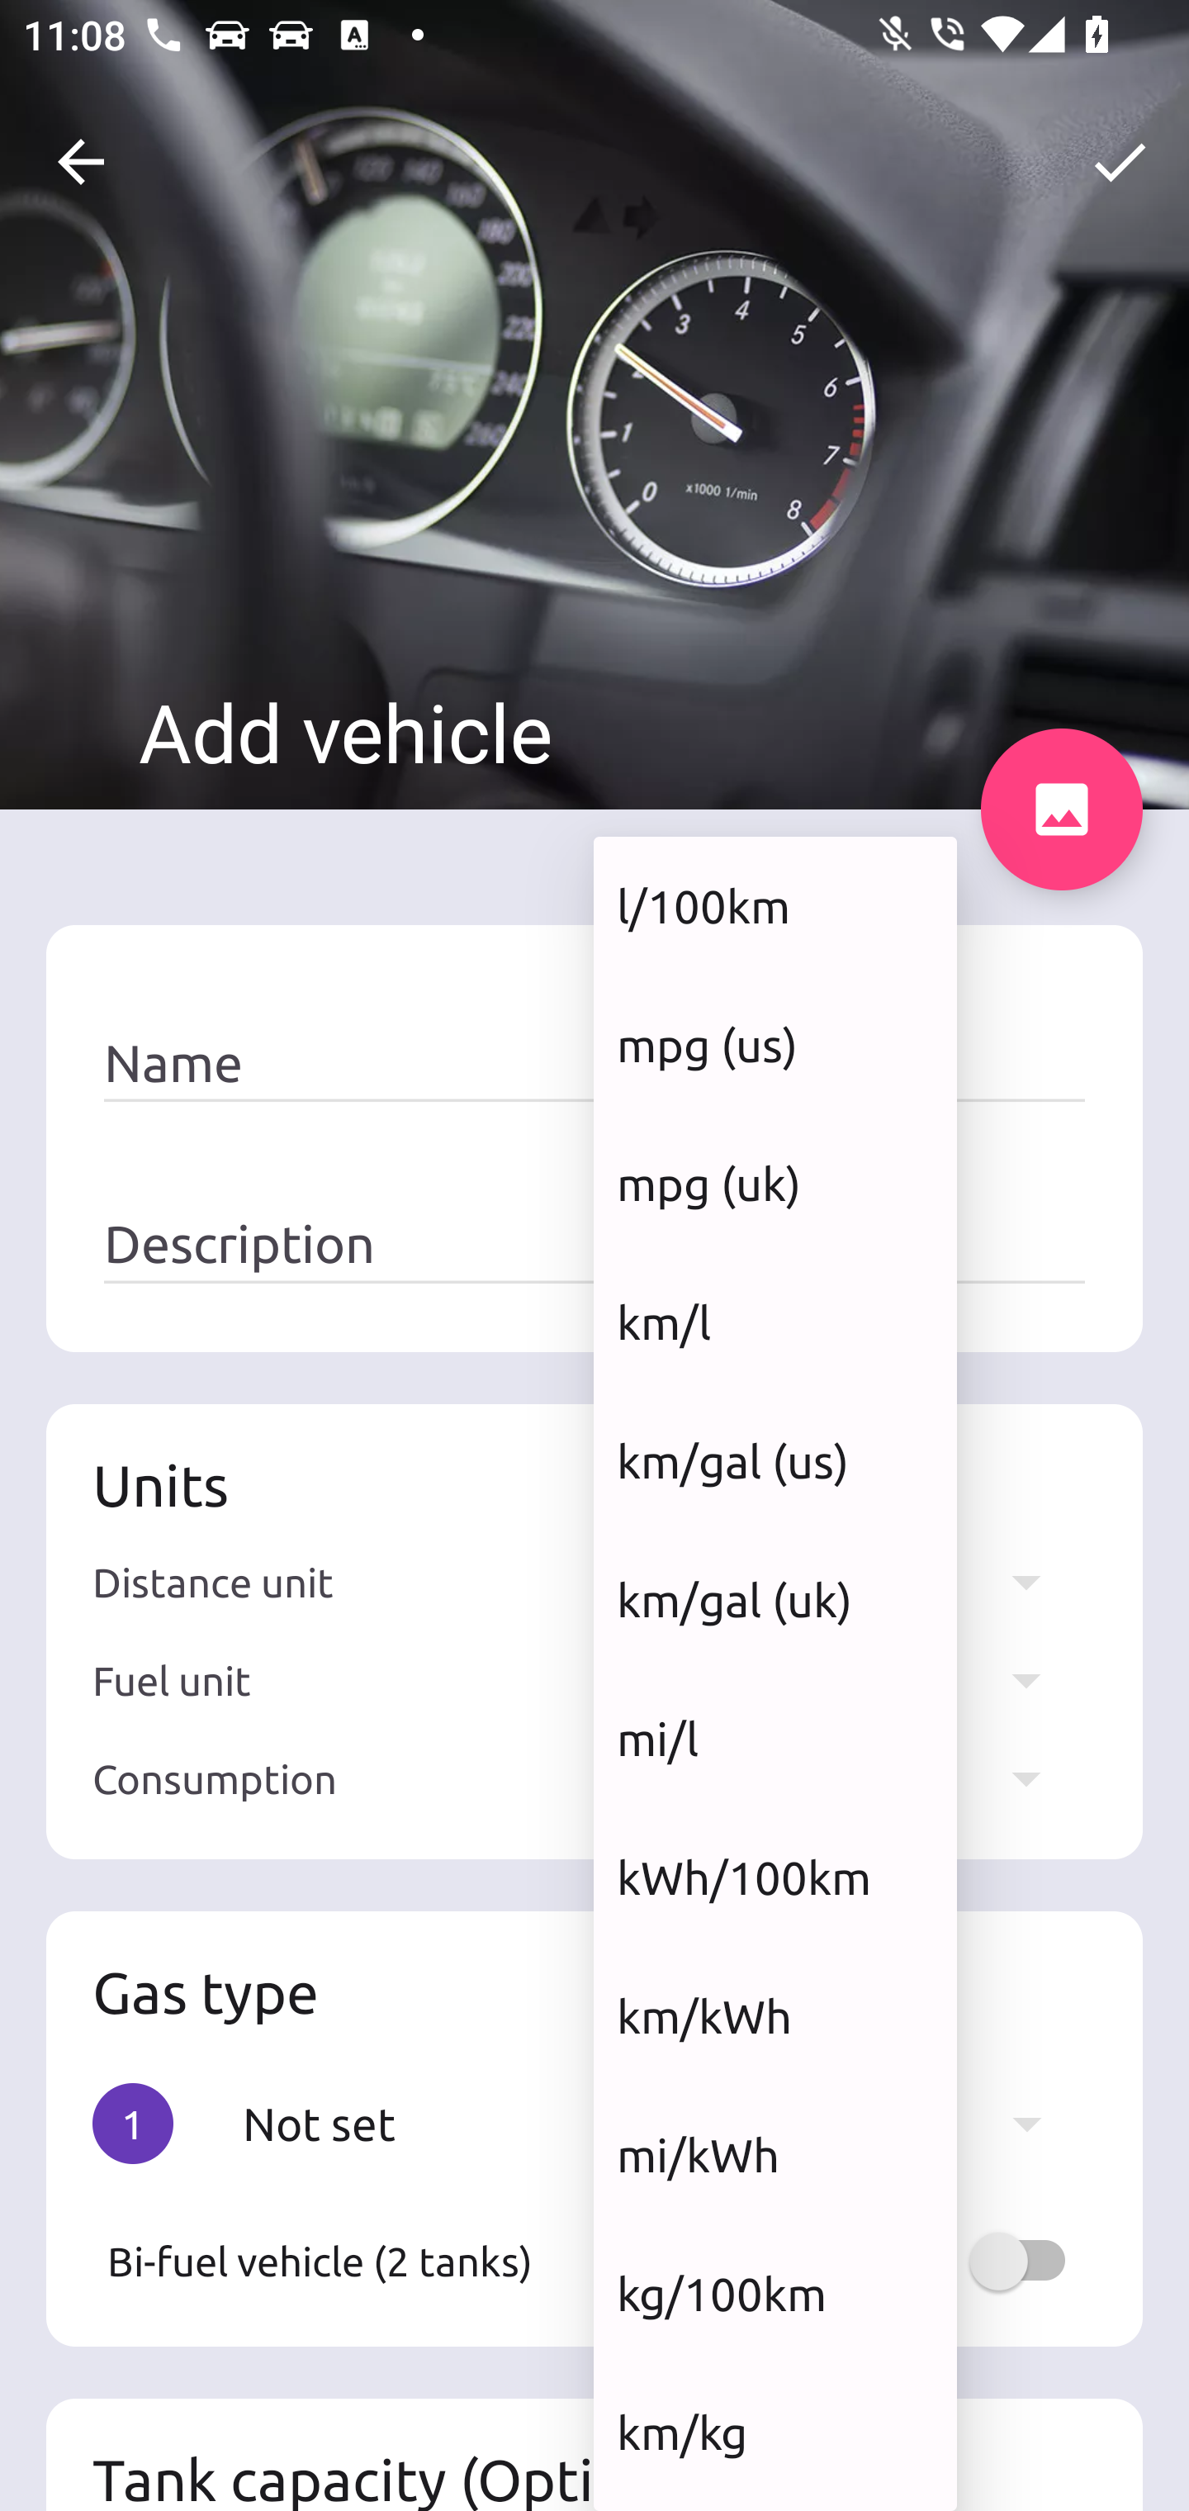 This screenshot has width=1189, height=2511. What do you see at coordinates (775, 2293) in the screenshot?
I see `kg/100km` at bounding box center [775, 2293].